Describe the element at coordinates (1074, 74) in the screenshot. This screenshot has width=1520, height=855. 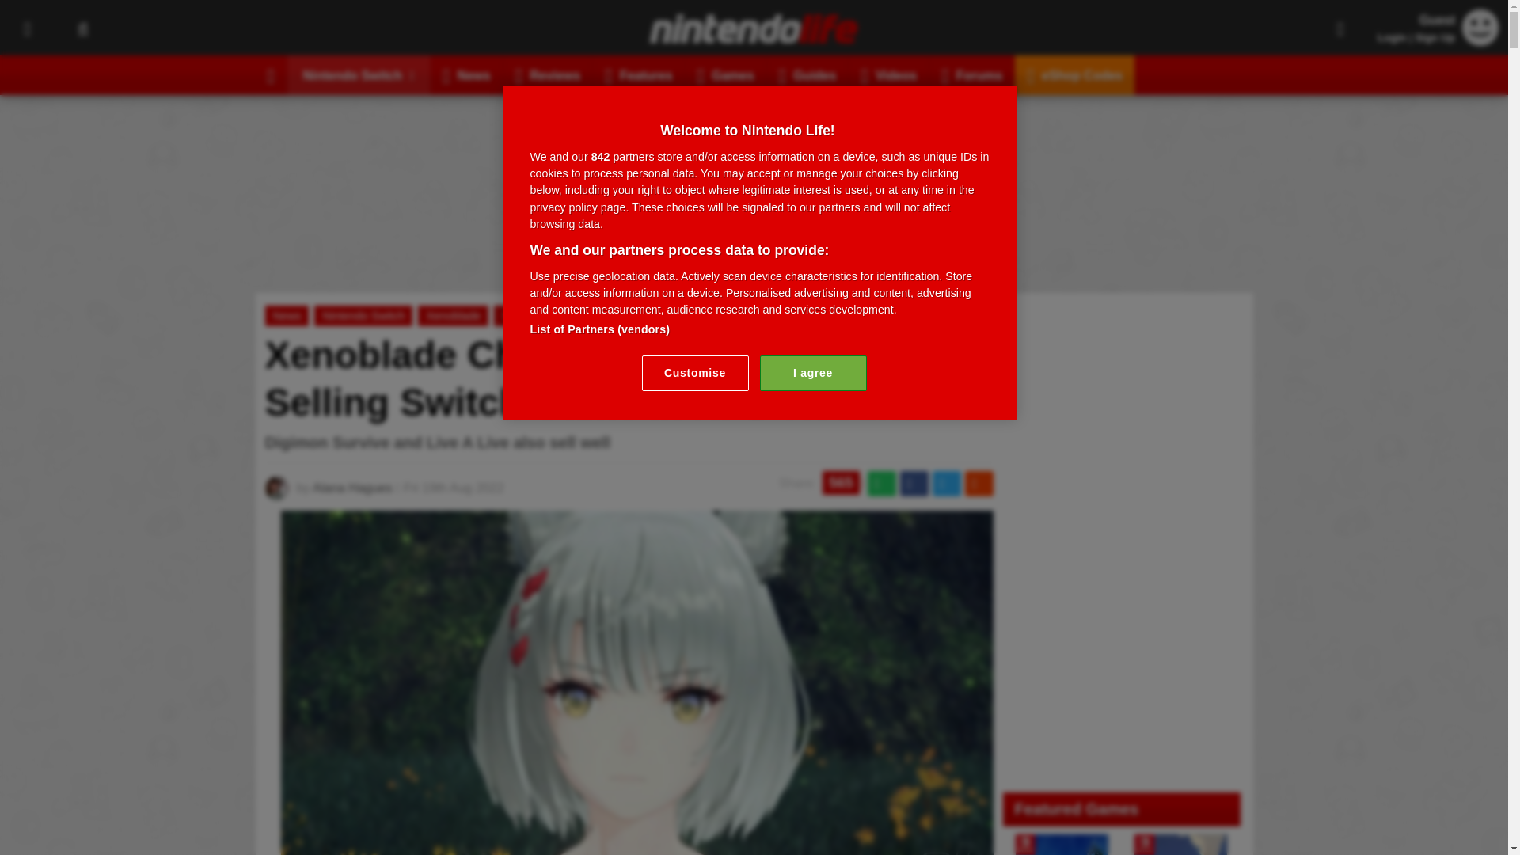
I see `eShop Codes` at that location.